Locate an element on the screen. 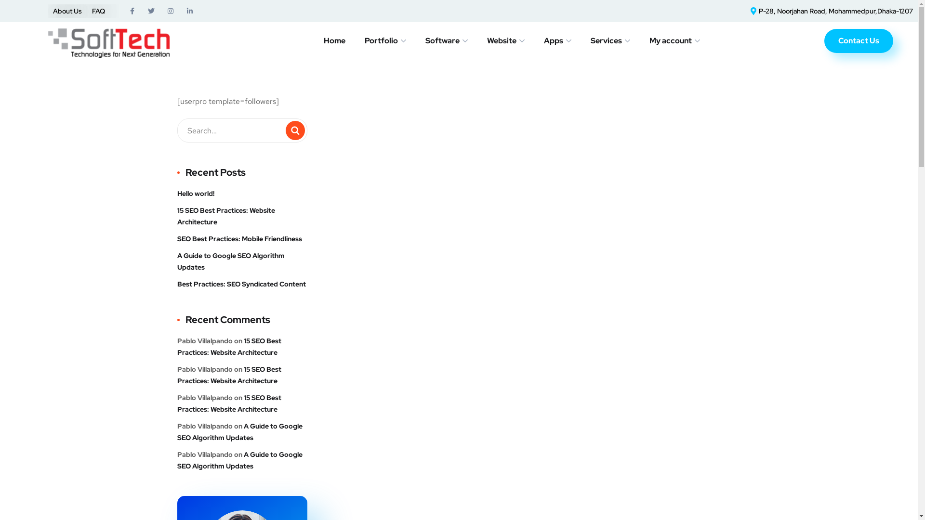  Services is located at coordinates (610, 40).